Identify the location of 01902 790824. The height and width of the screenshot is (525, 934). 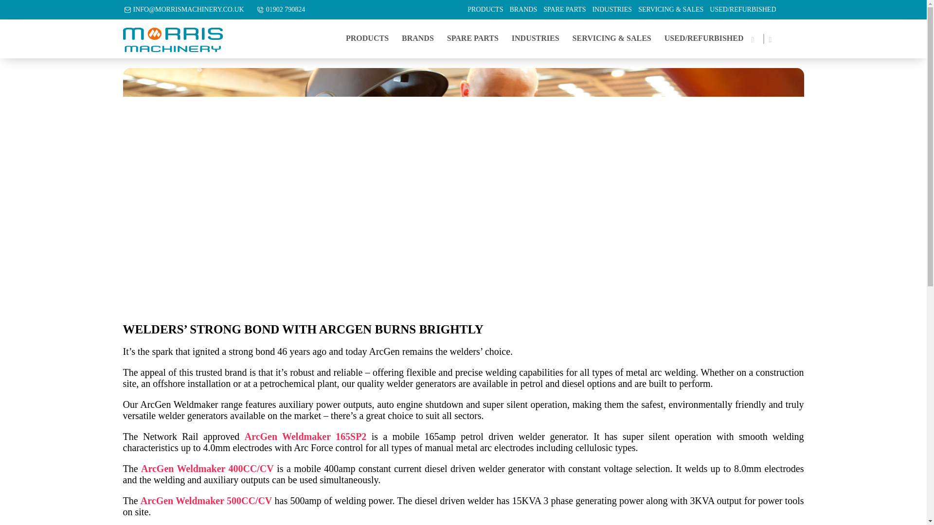
(286, 10).